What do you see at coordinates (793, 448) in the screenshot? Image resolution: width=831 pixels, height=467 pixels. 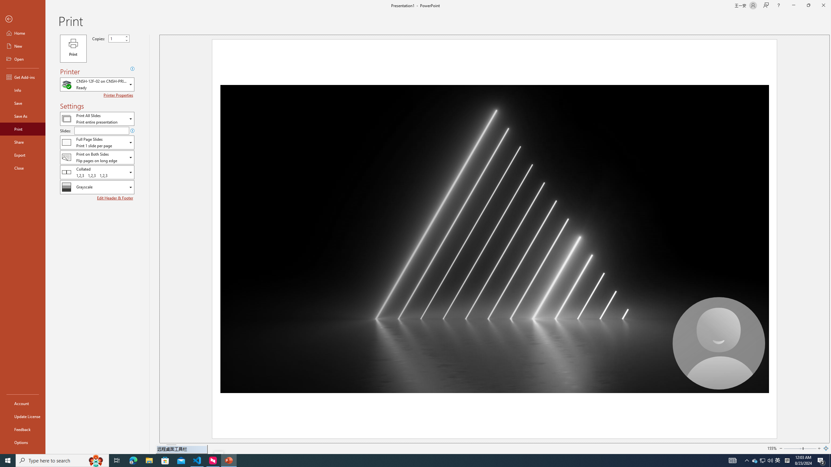 I see `Page left` at bounding box center [793, 448].